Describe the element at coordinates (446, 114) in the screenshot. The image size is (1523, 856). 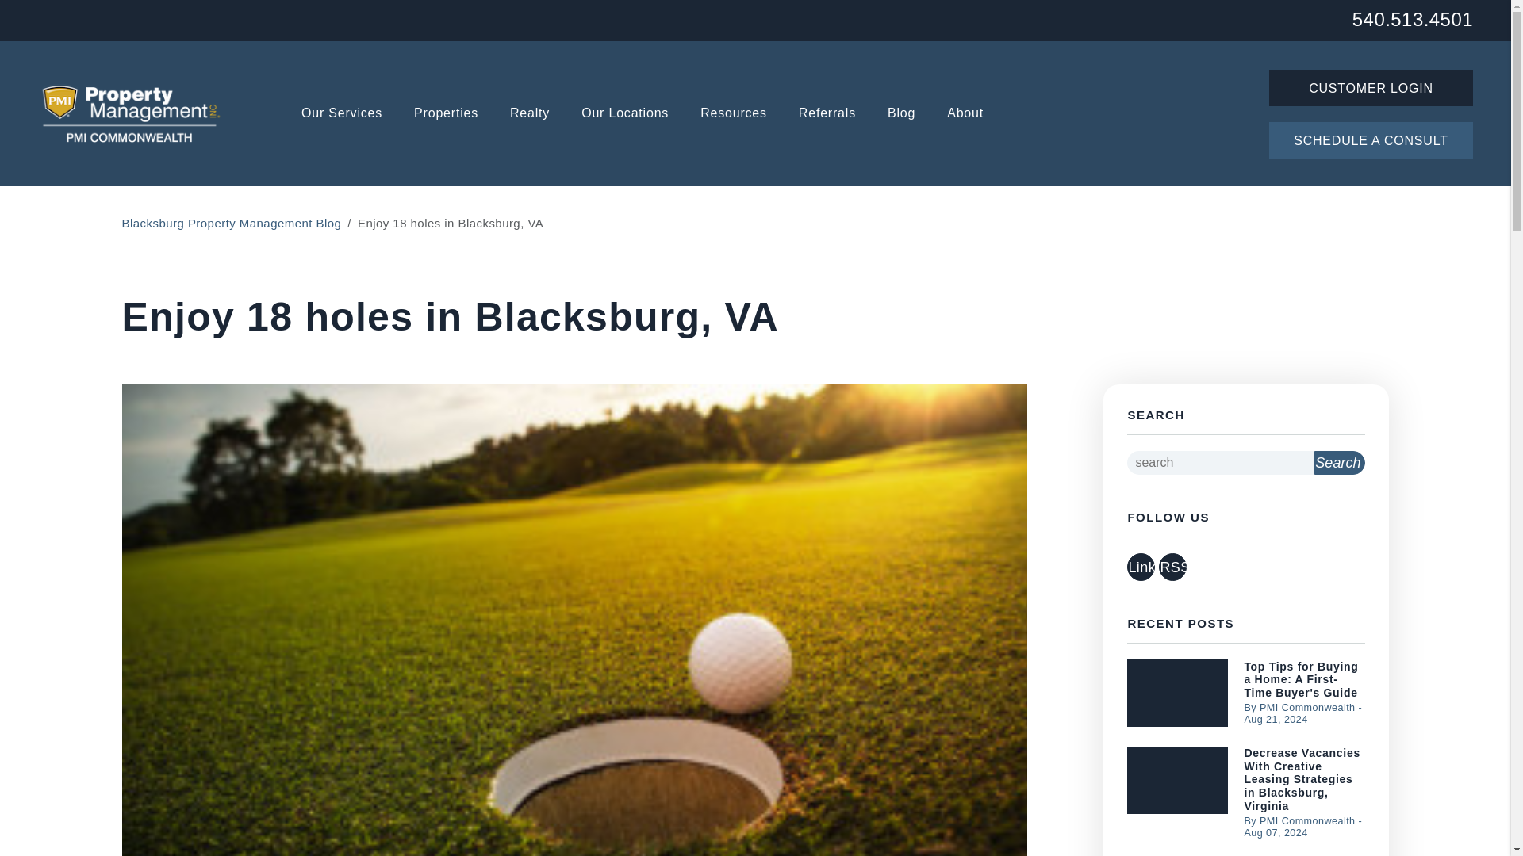
I see `Properties` at that location.